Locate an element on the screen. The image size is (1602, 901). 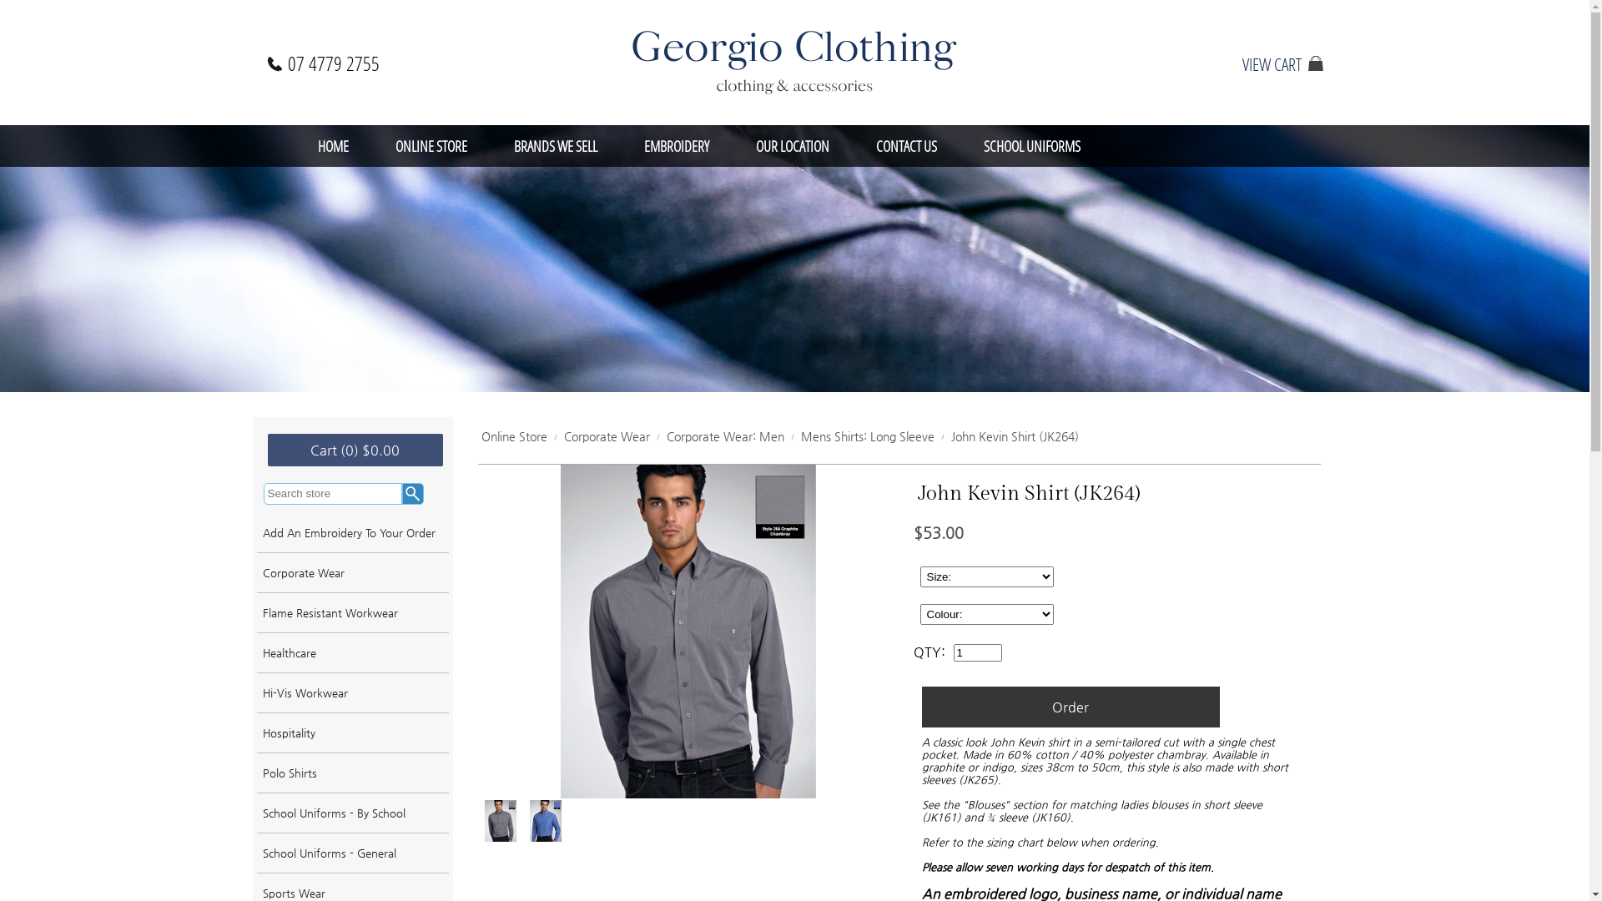
School Uniforms - By School is located at coordinates (353, 813).